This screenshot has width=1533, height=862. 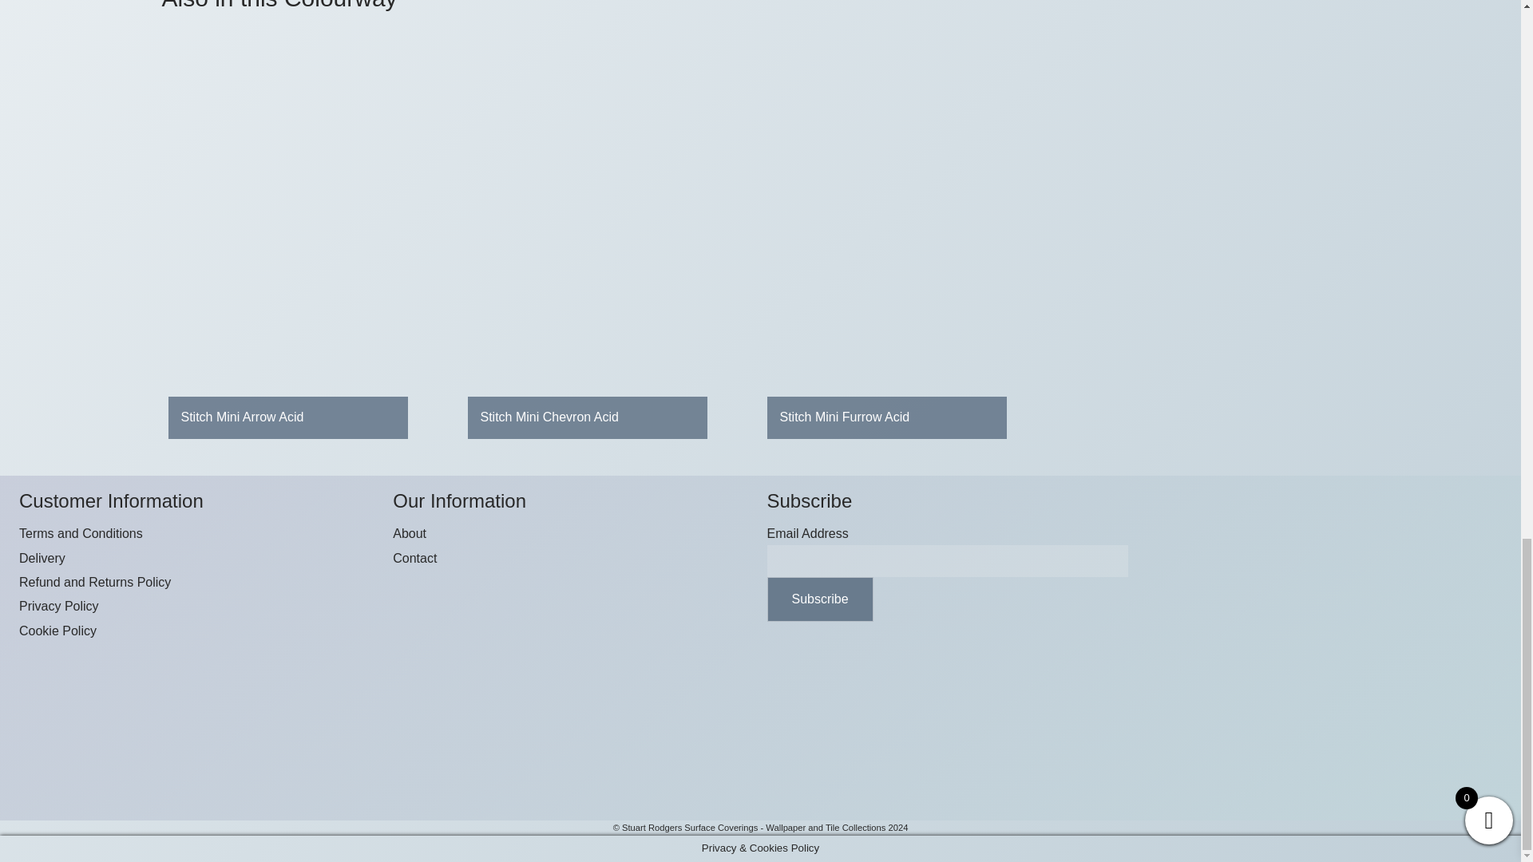 What do you see at coordinates (409, 533) in the screenshot?
I see `About` at bounding box center [409, 533].